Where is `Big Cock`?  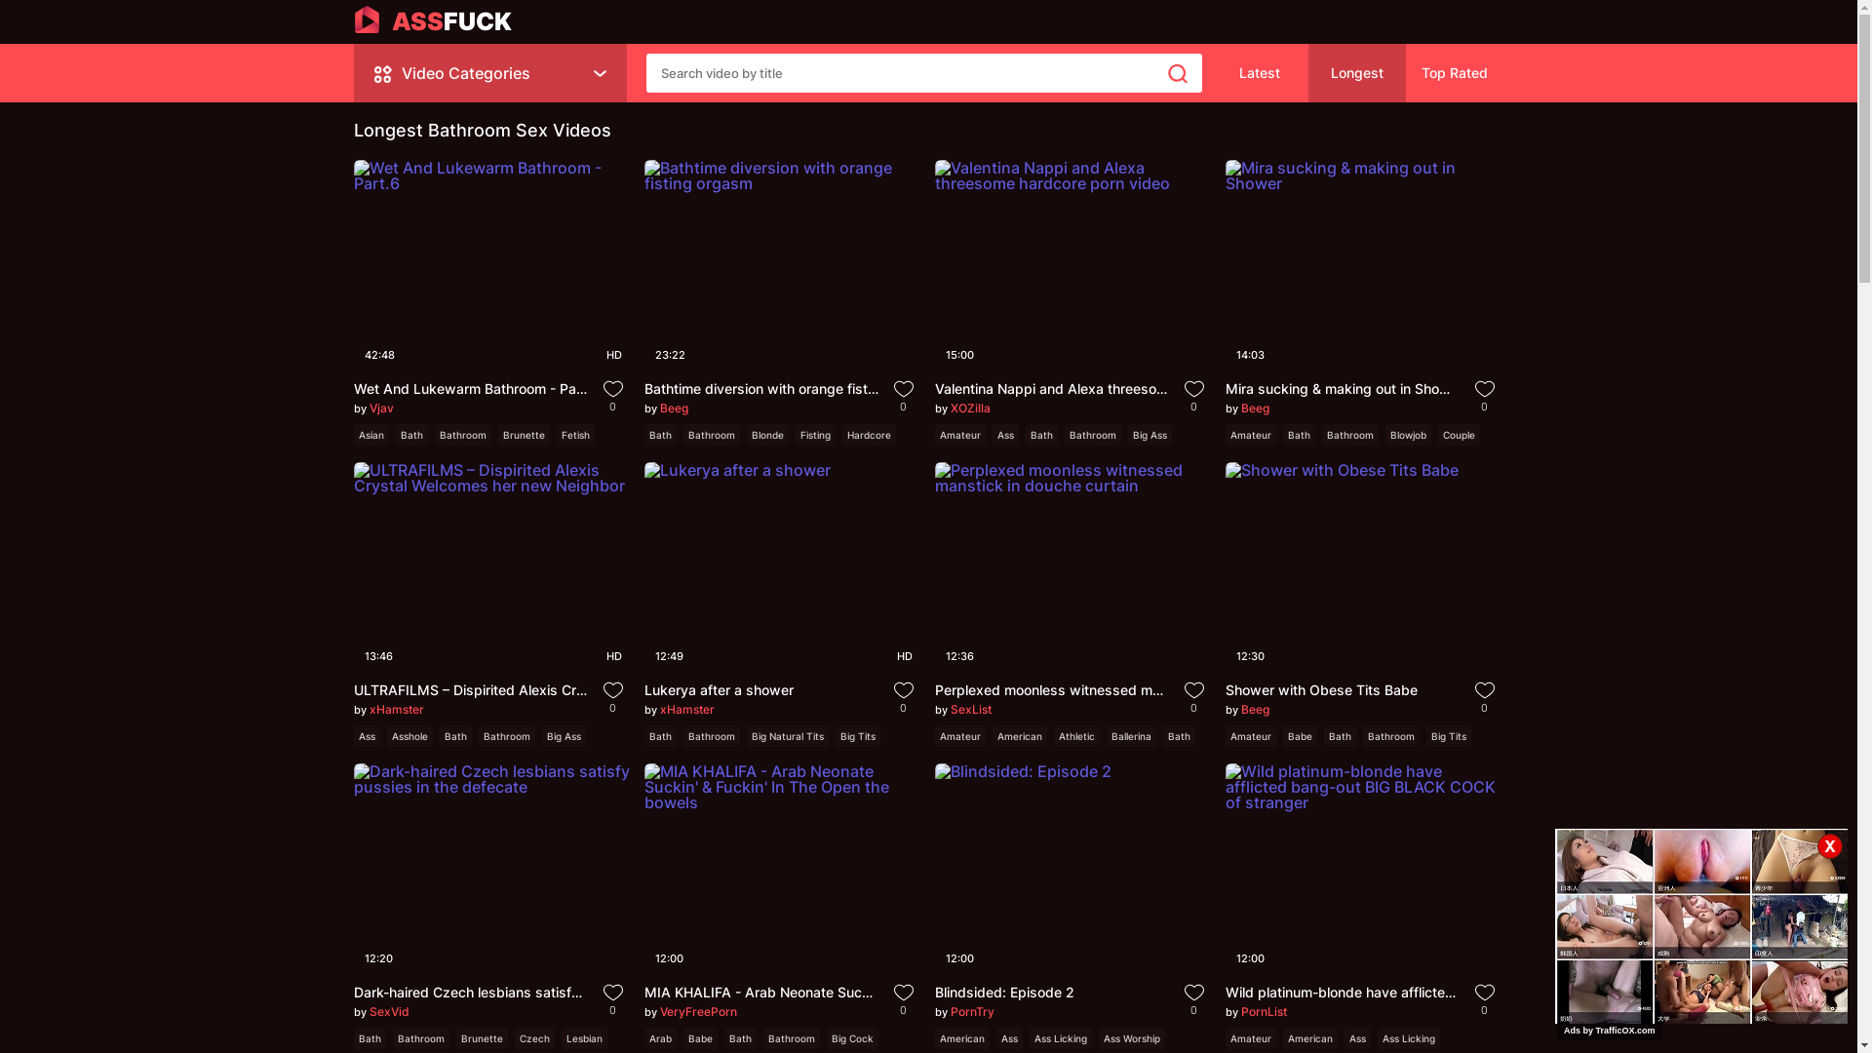
Big Cock is located at coordinates (852, 1038).